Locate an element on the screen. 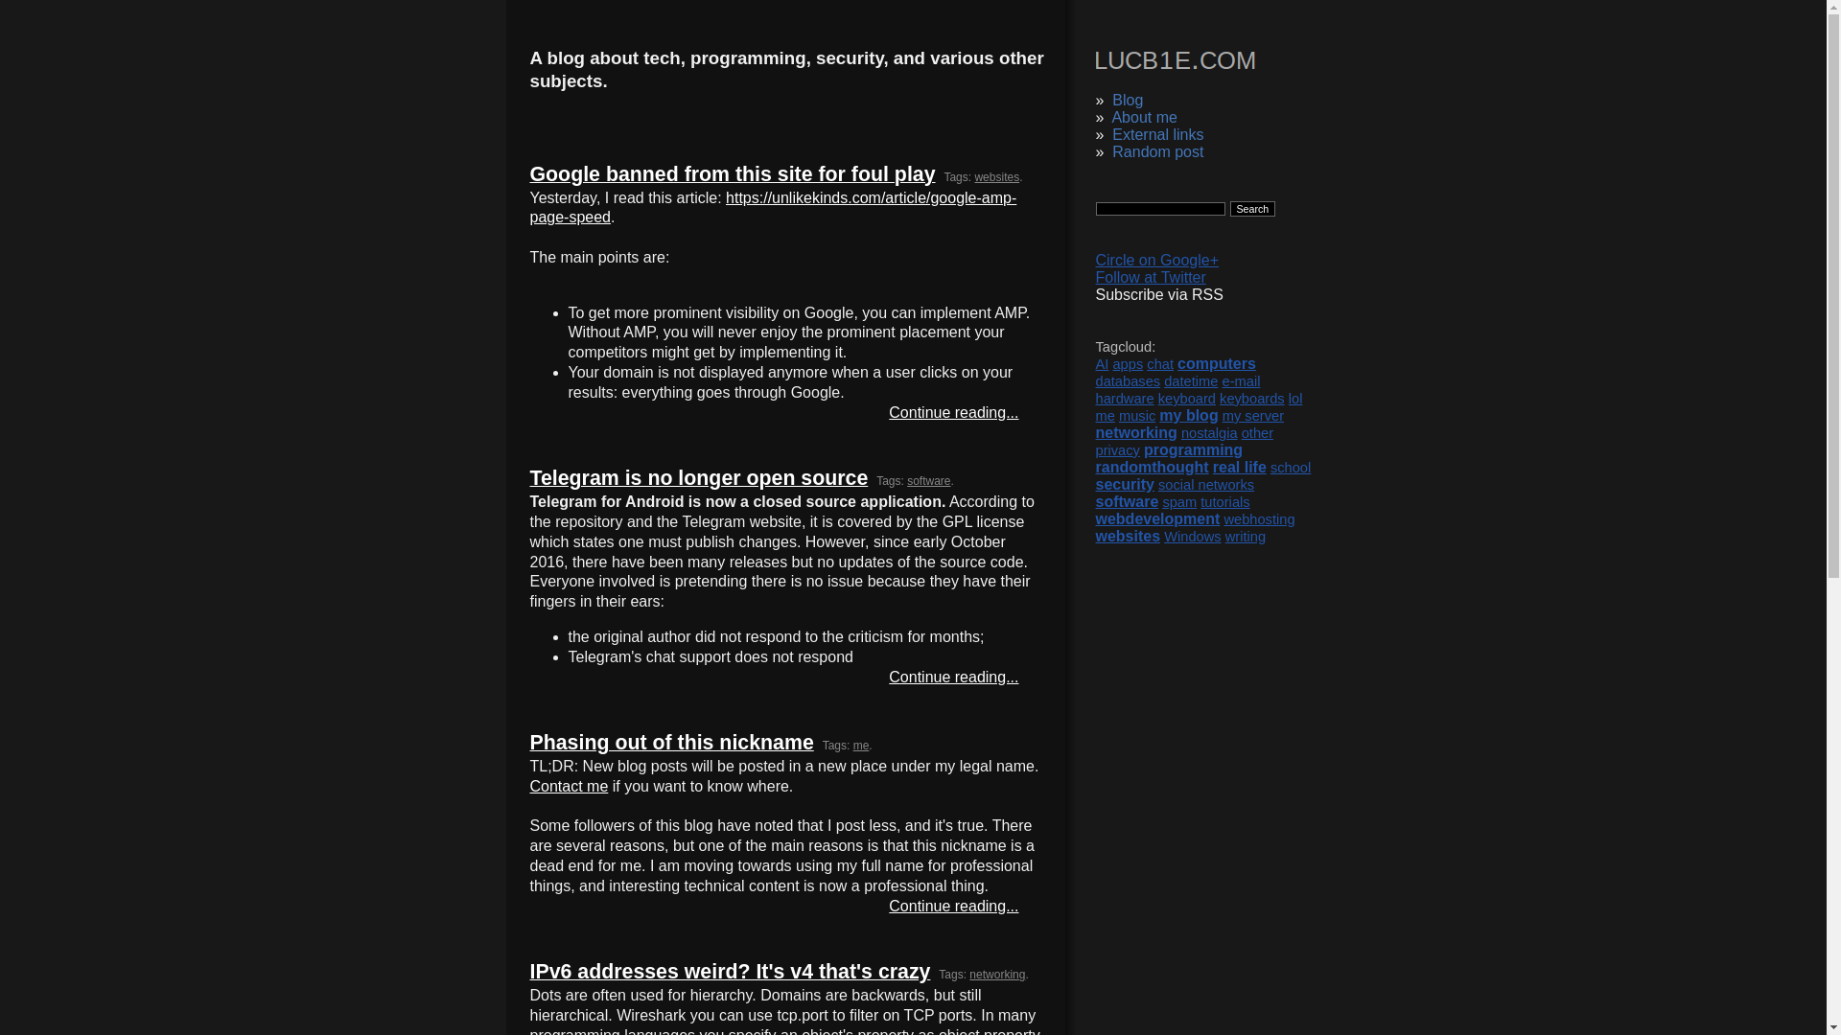 The width and height of the screenshot is (1841, 1035). 2 posts have this tag is located at coordinates (1190, 381).